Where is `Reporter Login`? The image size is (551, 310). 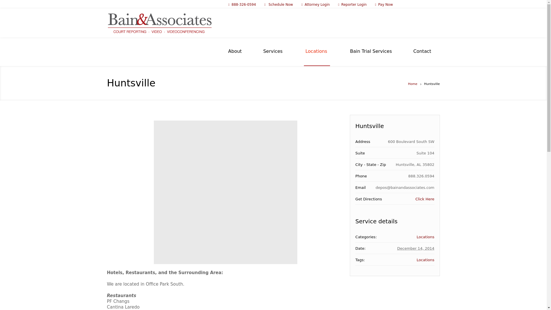
Reporter Login is located at coordinates (354, 4).